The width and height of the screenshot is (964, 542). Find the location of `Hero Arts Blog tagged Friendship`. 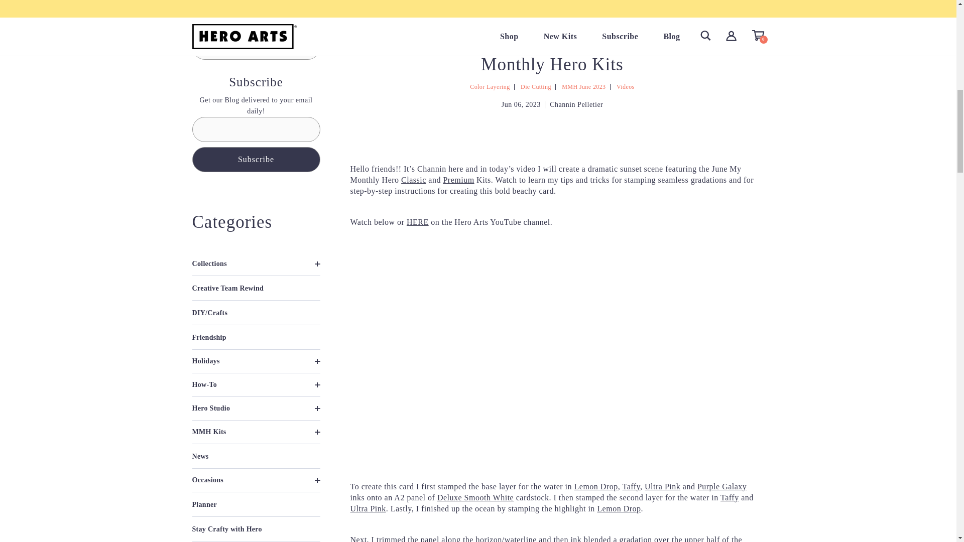

Hero Arts Blog tagged Friendship is located at coordinates (209, 337).